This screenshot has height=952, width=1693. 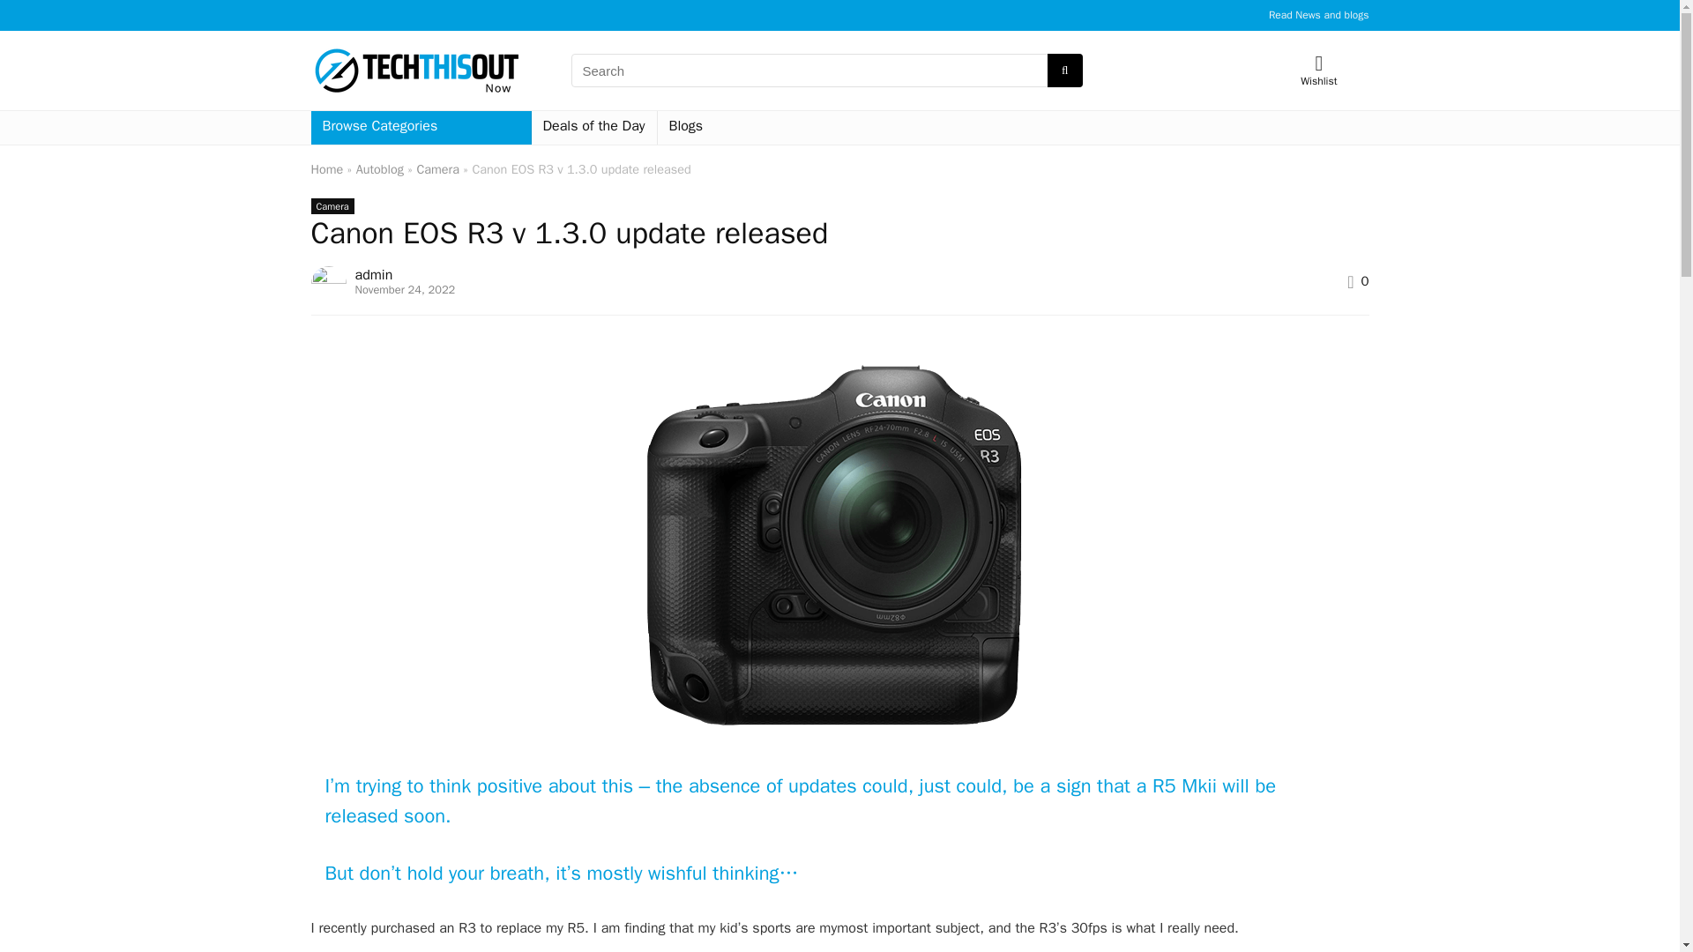 I want to click on Autoblog, so click(x=379, y=168).